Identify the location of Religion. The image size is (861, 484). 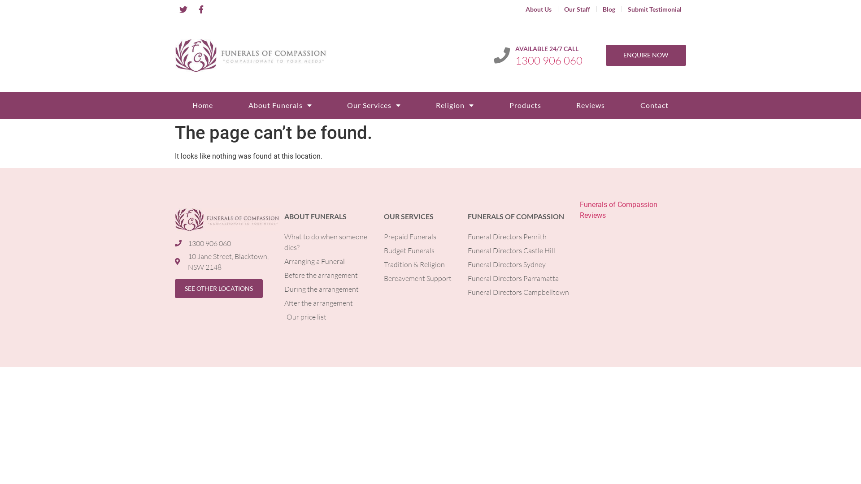
(455, 105).